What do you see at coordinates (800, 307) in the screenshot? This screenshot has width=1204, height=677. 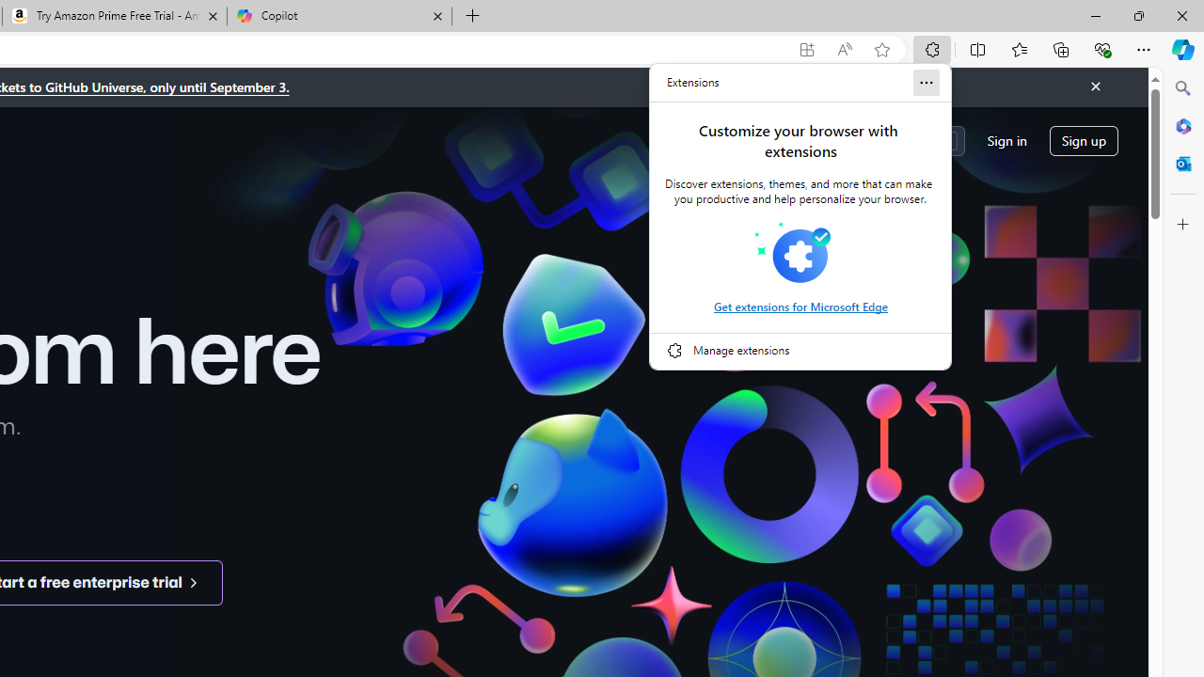 I see `Get extensions for Microsoft Edge` at bounding box center [800, 307].